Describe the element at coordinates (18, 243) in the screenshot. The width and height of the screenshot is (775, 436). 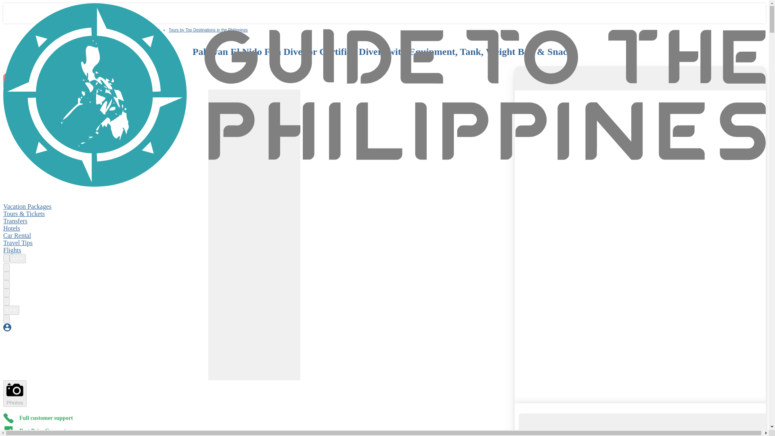
I see `Travel Tips` at that location.